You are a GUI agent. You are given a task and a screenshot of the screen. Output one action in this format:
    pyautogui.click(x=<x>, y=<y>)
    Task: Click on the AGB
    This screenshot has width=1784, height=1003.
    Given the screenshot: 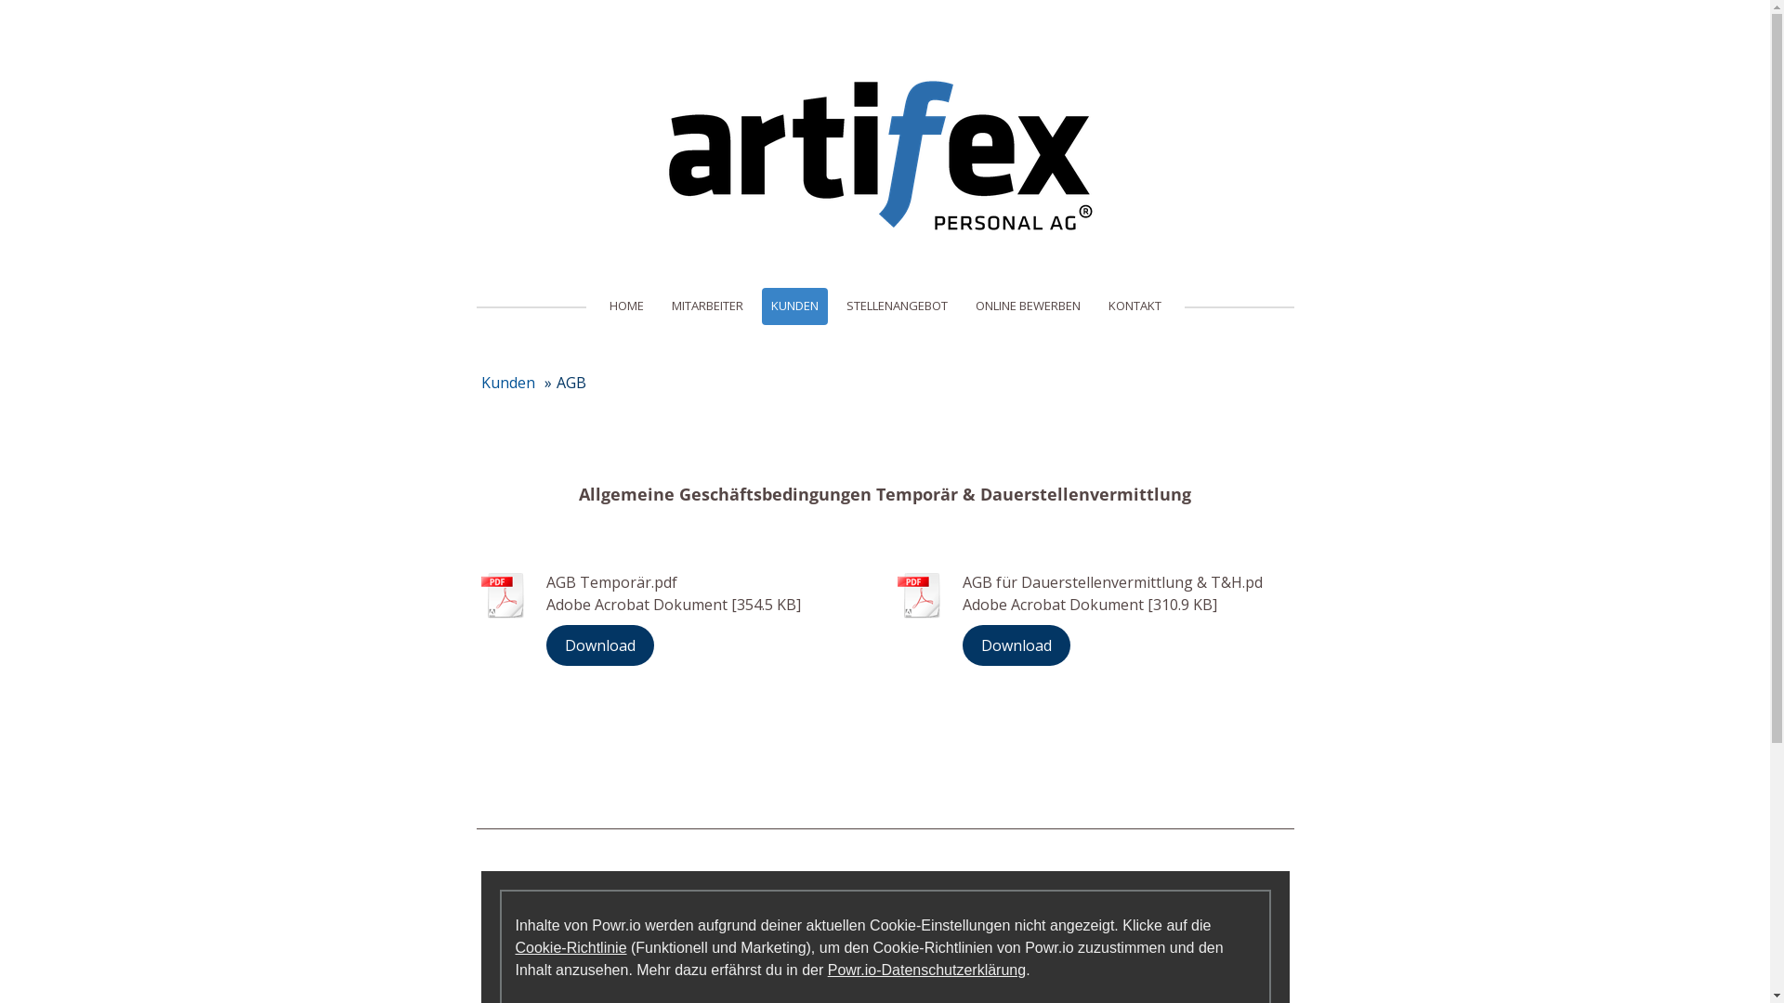 What is the action you would take?
    pyautogui.click(x=565, y=382)
    